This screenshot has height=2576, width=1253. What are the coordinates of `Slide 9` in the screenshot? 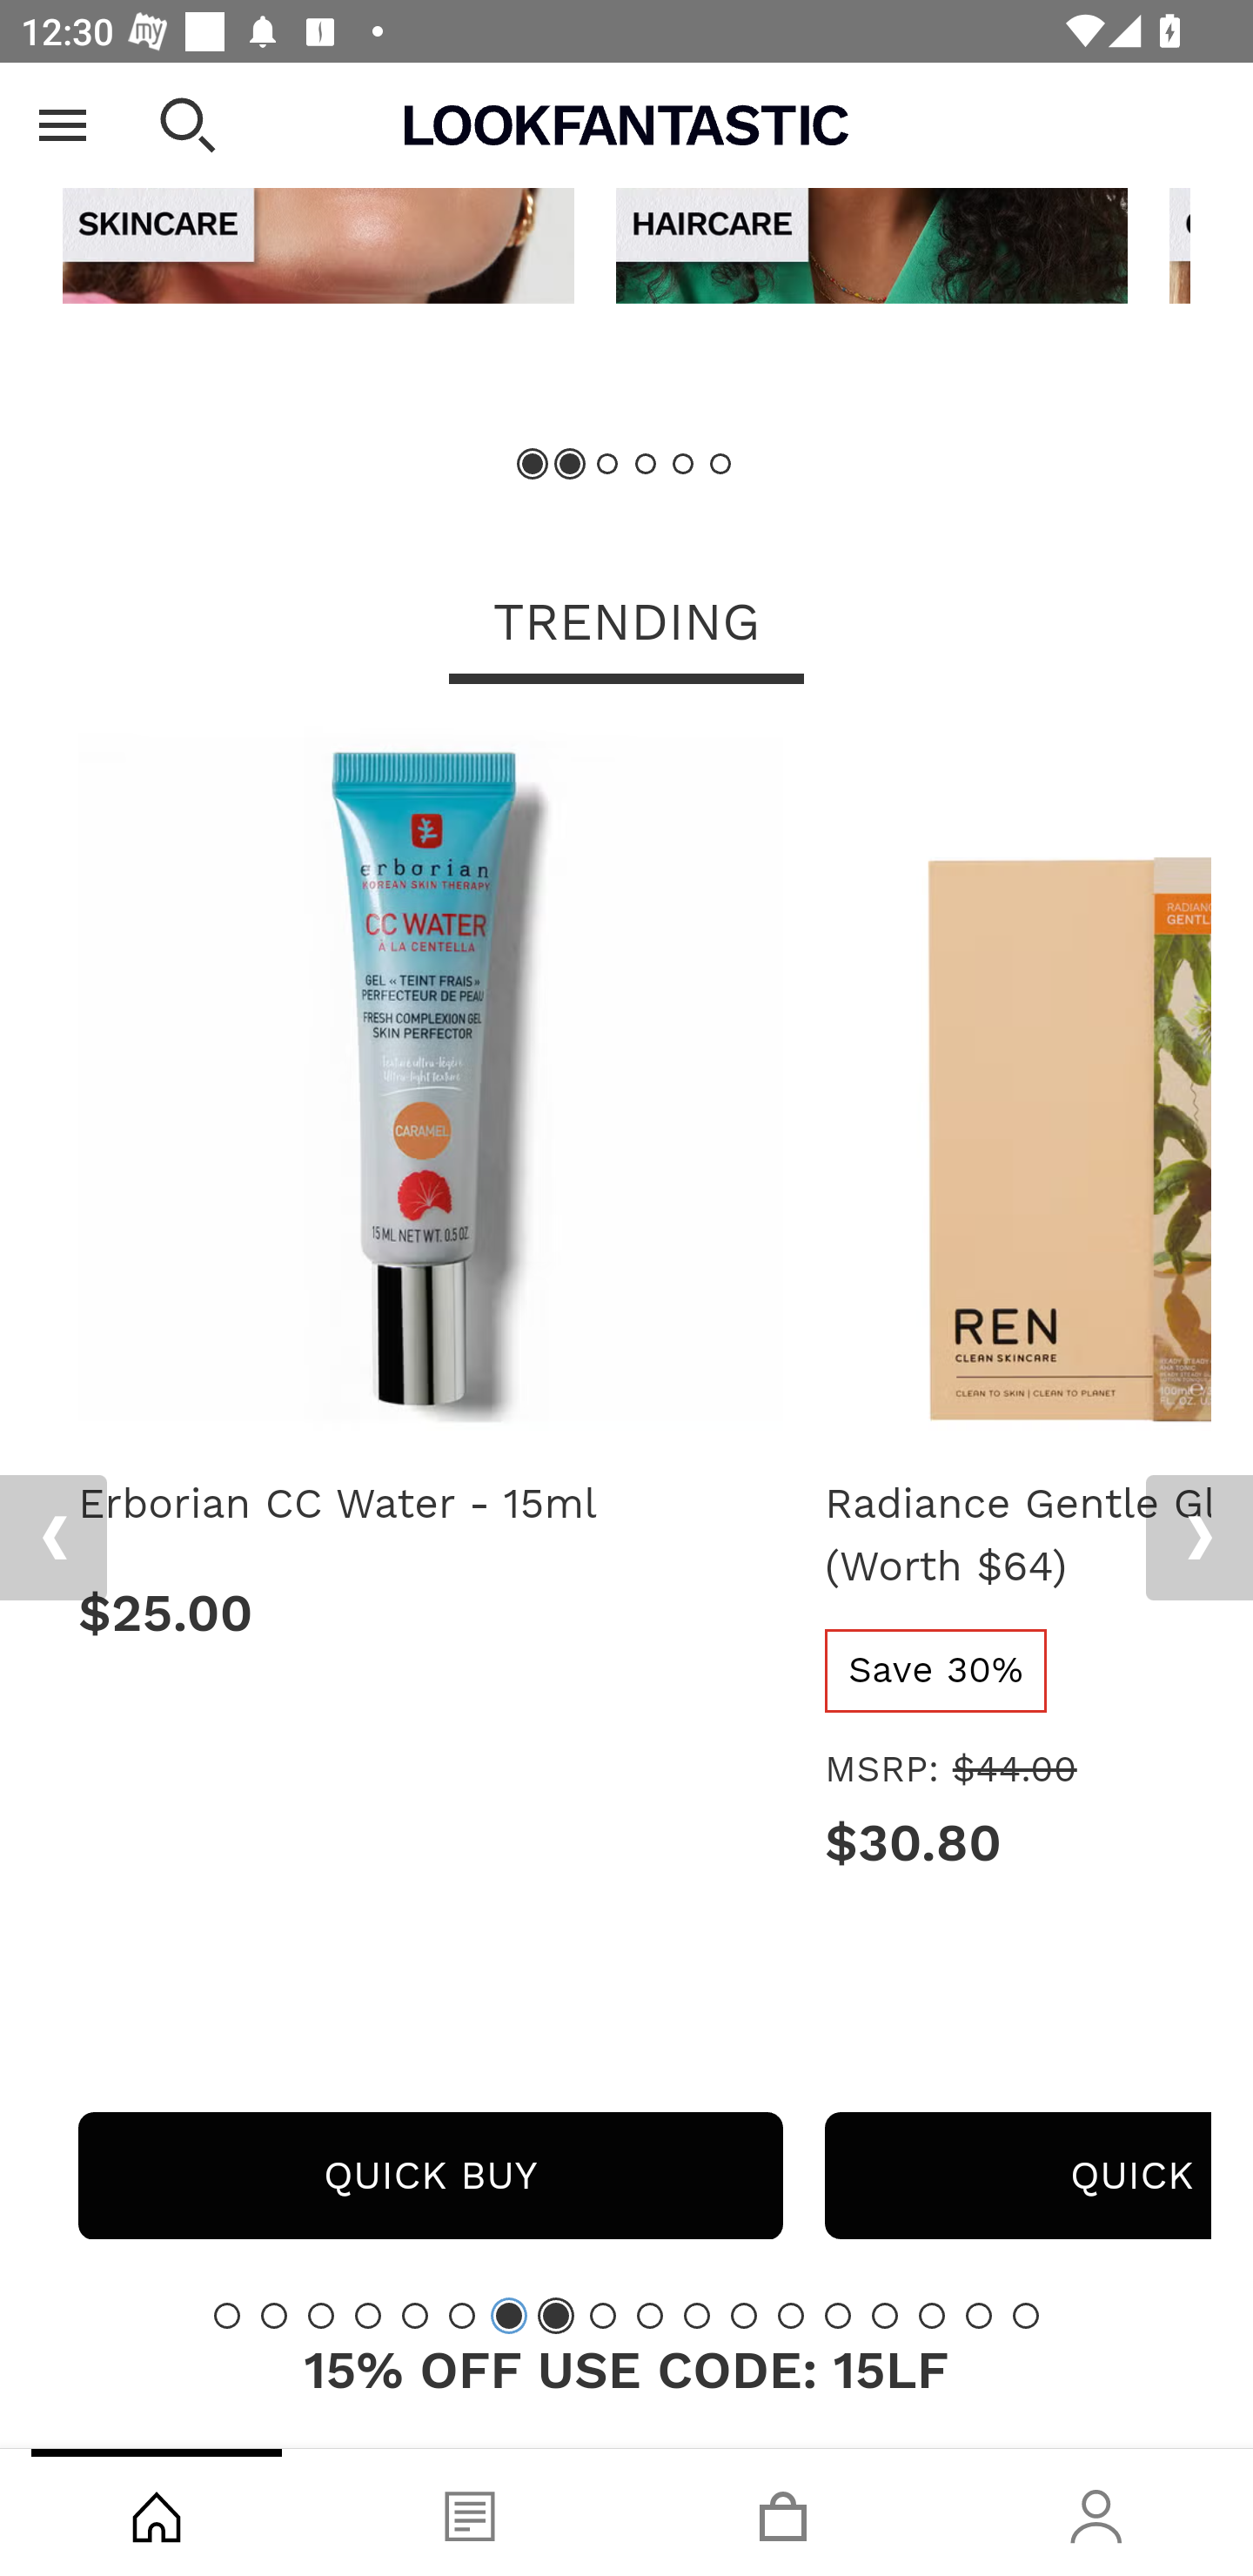 It's located at (603, 2317).